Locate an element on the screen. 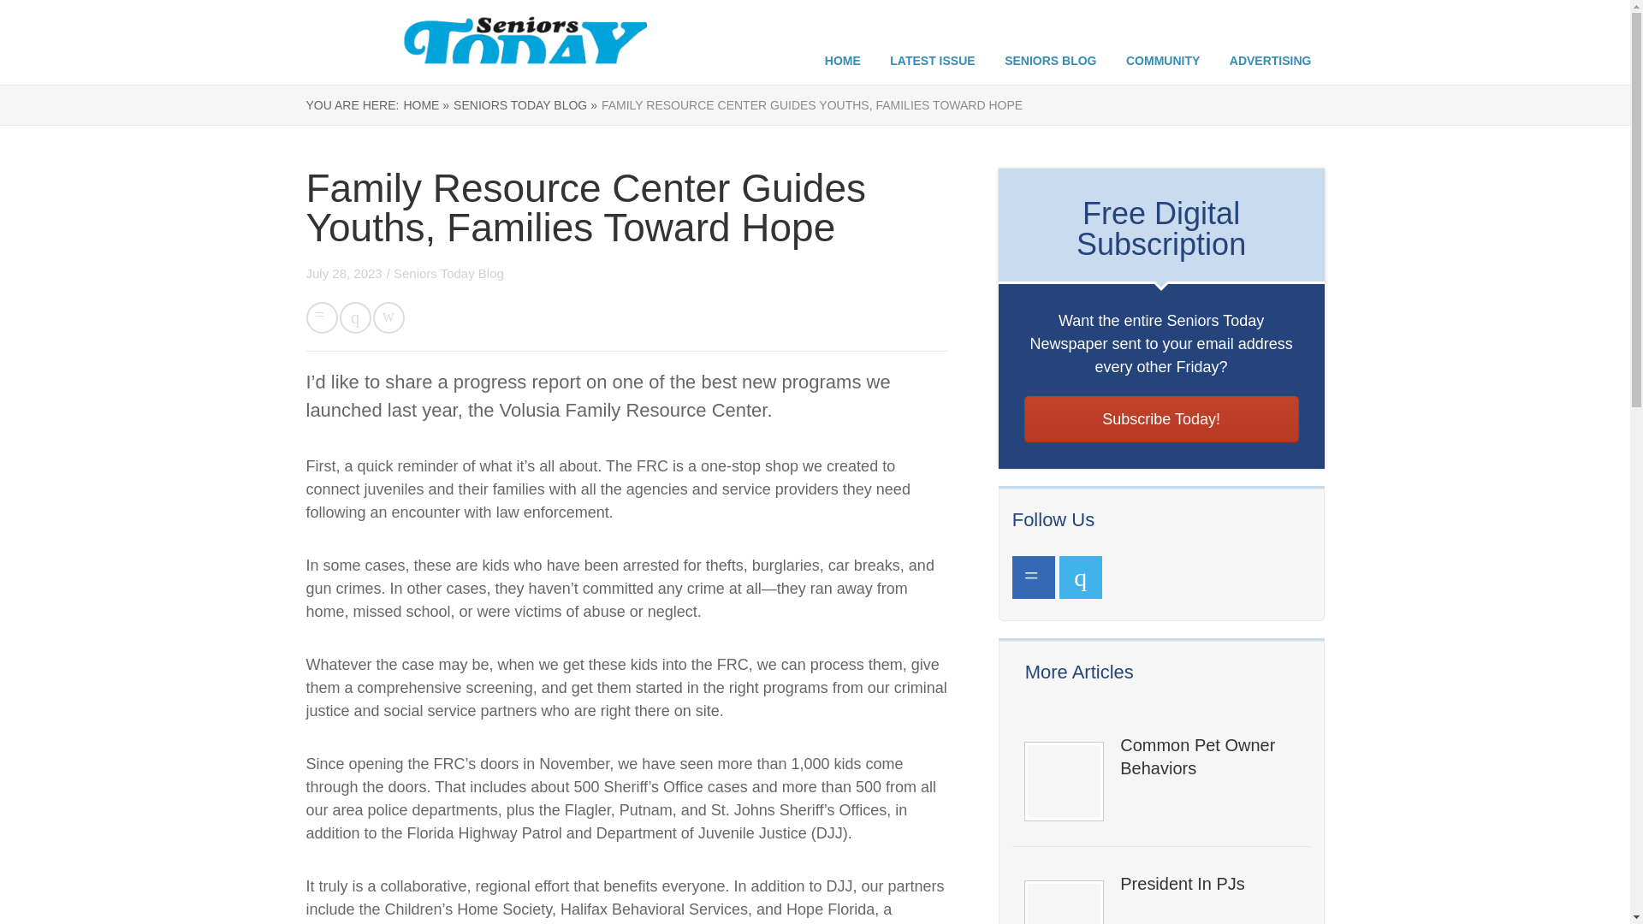 Image resolution: width=1643 pixels, height=924 pixels. Common Pet Owner Behaviors is located at coordinates (1208, 756).